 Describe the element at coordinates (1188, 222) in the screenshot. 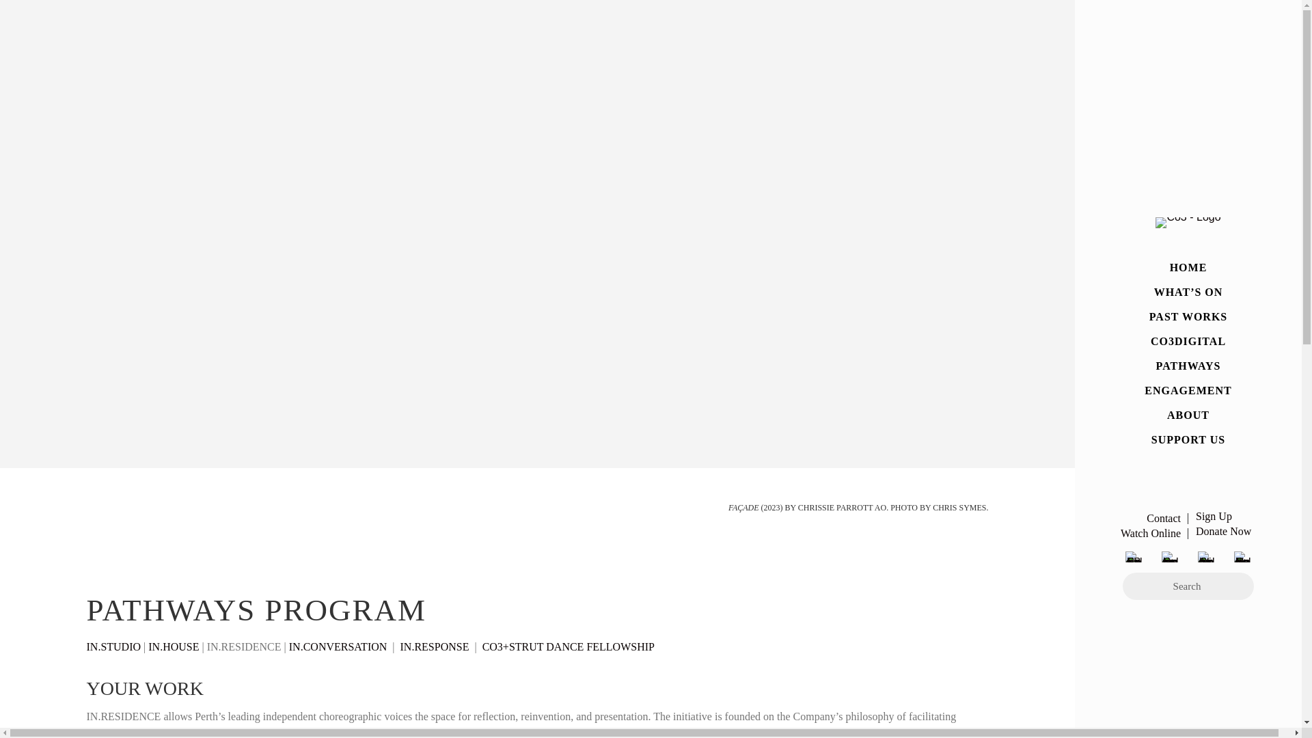

I see `Co3 - Logo` at that location.